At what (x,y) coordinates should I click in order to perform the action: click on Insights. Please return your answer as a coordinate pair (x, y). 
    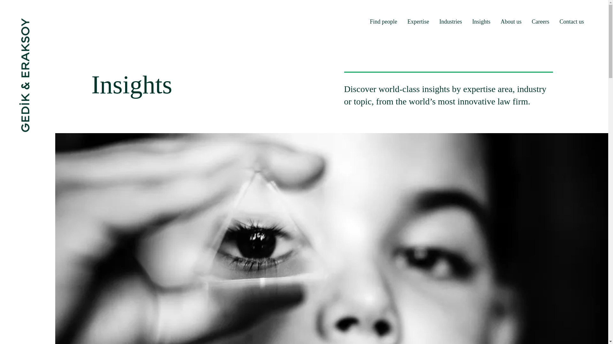
    Looking at the image, I should click on (481, 22).